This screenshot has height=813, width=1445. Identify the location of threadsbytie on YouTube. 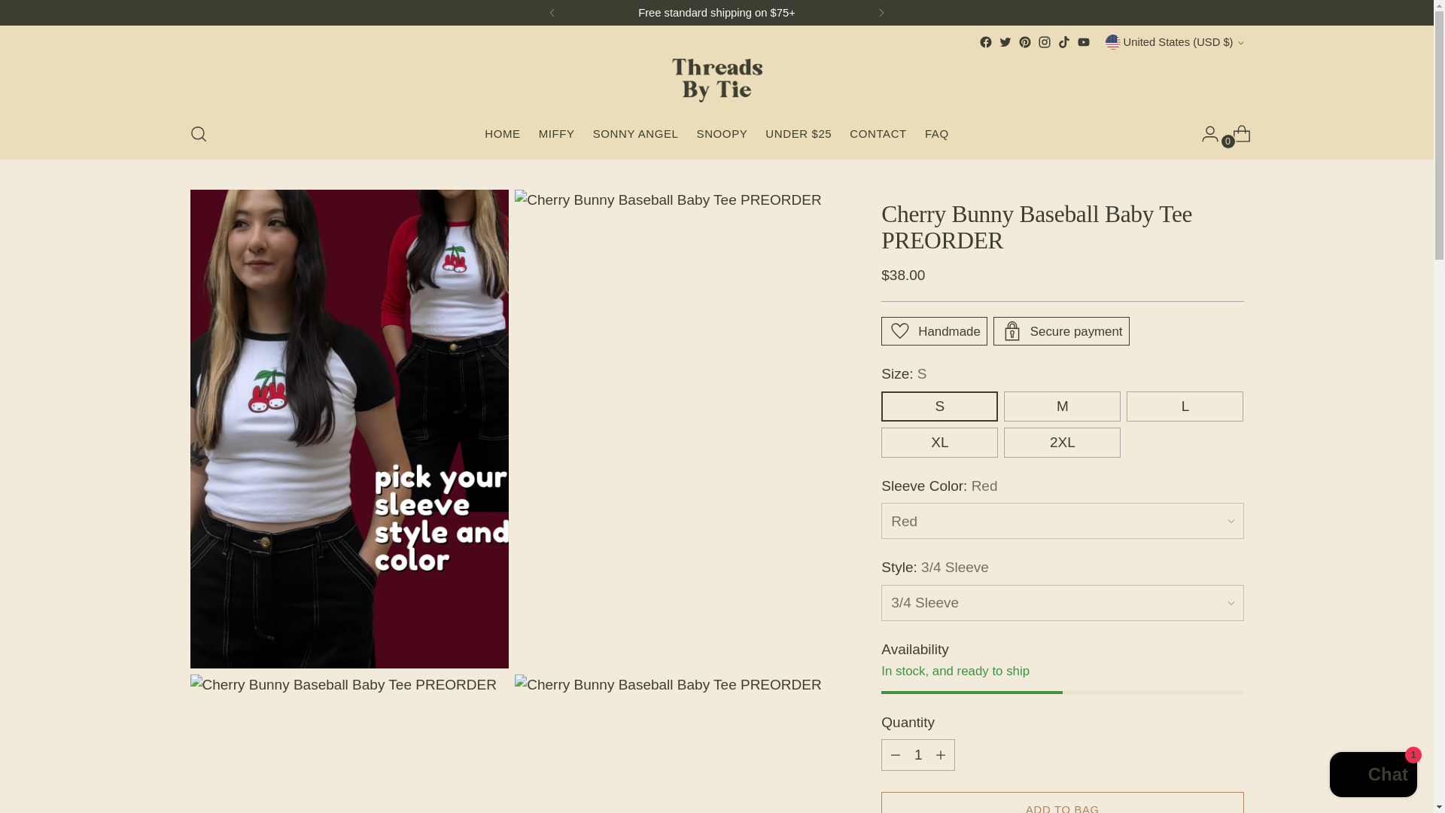
(1084, 42).